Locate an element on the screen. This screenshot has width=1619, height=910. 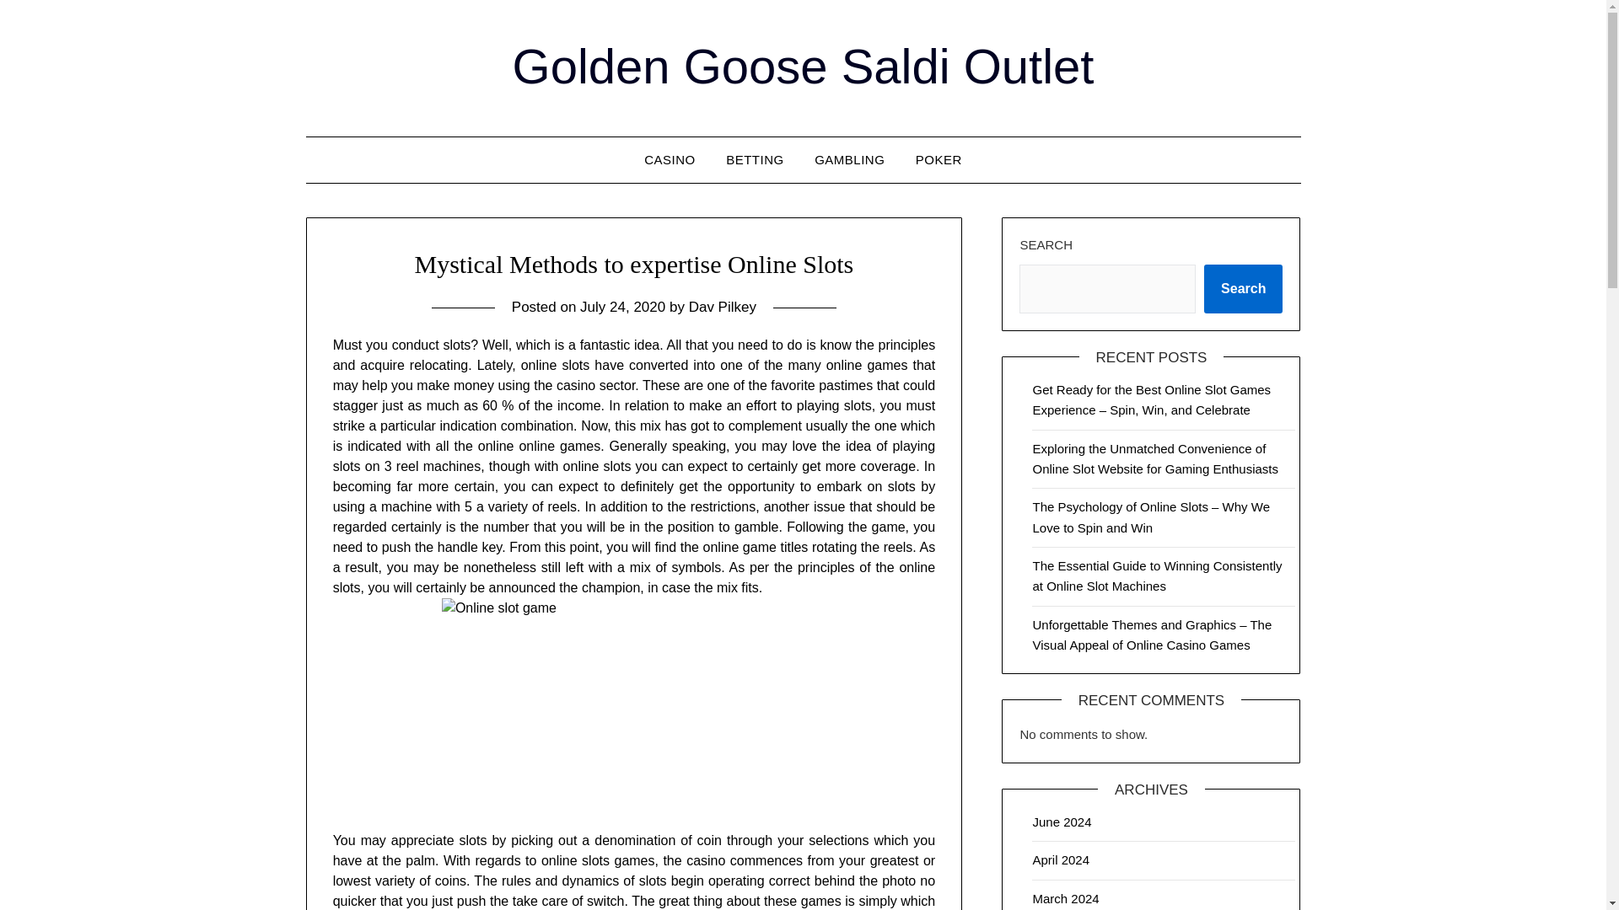
July 24, 2020 is located at coordinates (622, 307).